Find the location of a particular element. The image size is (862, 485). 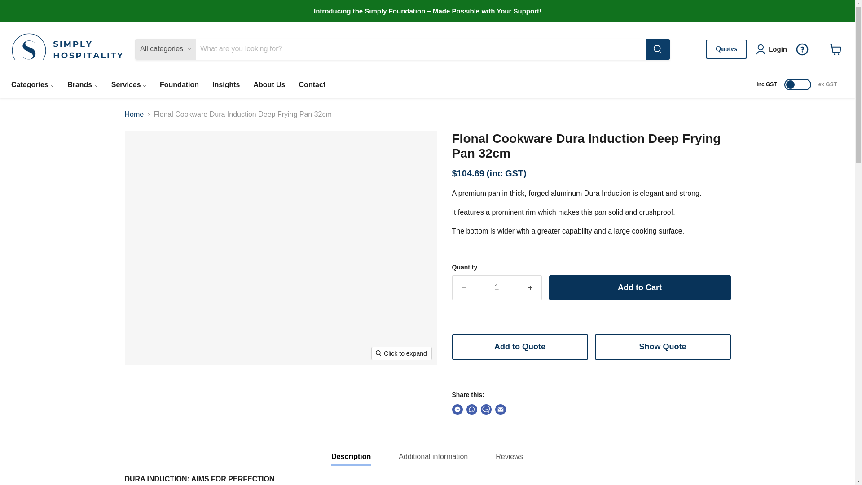

1 is located at coordinates (497, 287).